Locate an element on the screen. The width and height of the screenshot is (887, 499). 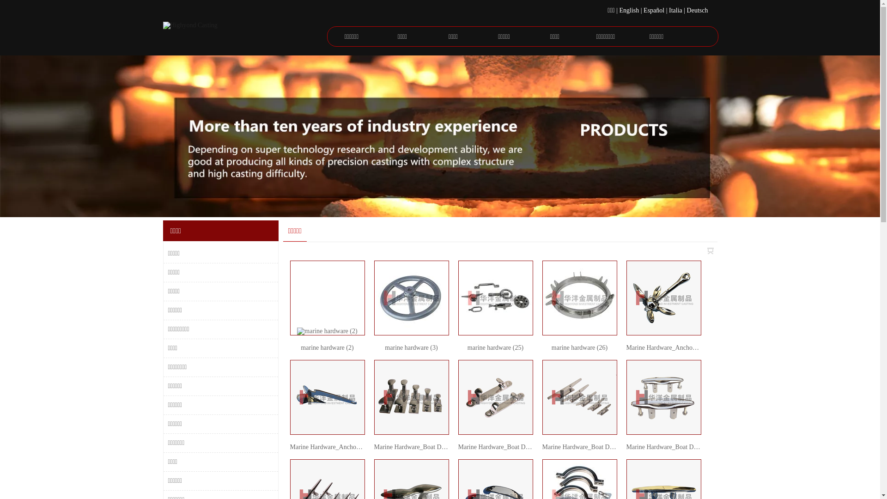
Deutsch is located at coordinates (698, 10).